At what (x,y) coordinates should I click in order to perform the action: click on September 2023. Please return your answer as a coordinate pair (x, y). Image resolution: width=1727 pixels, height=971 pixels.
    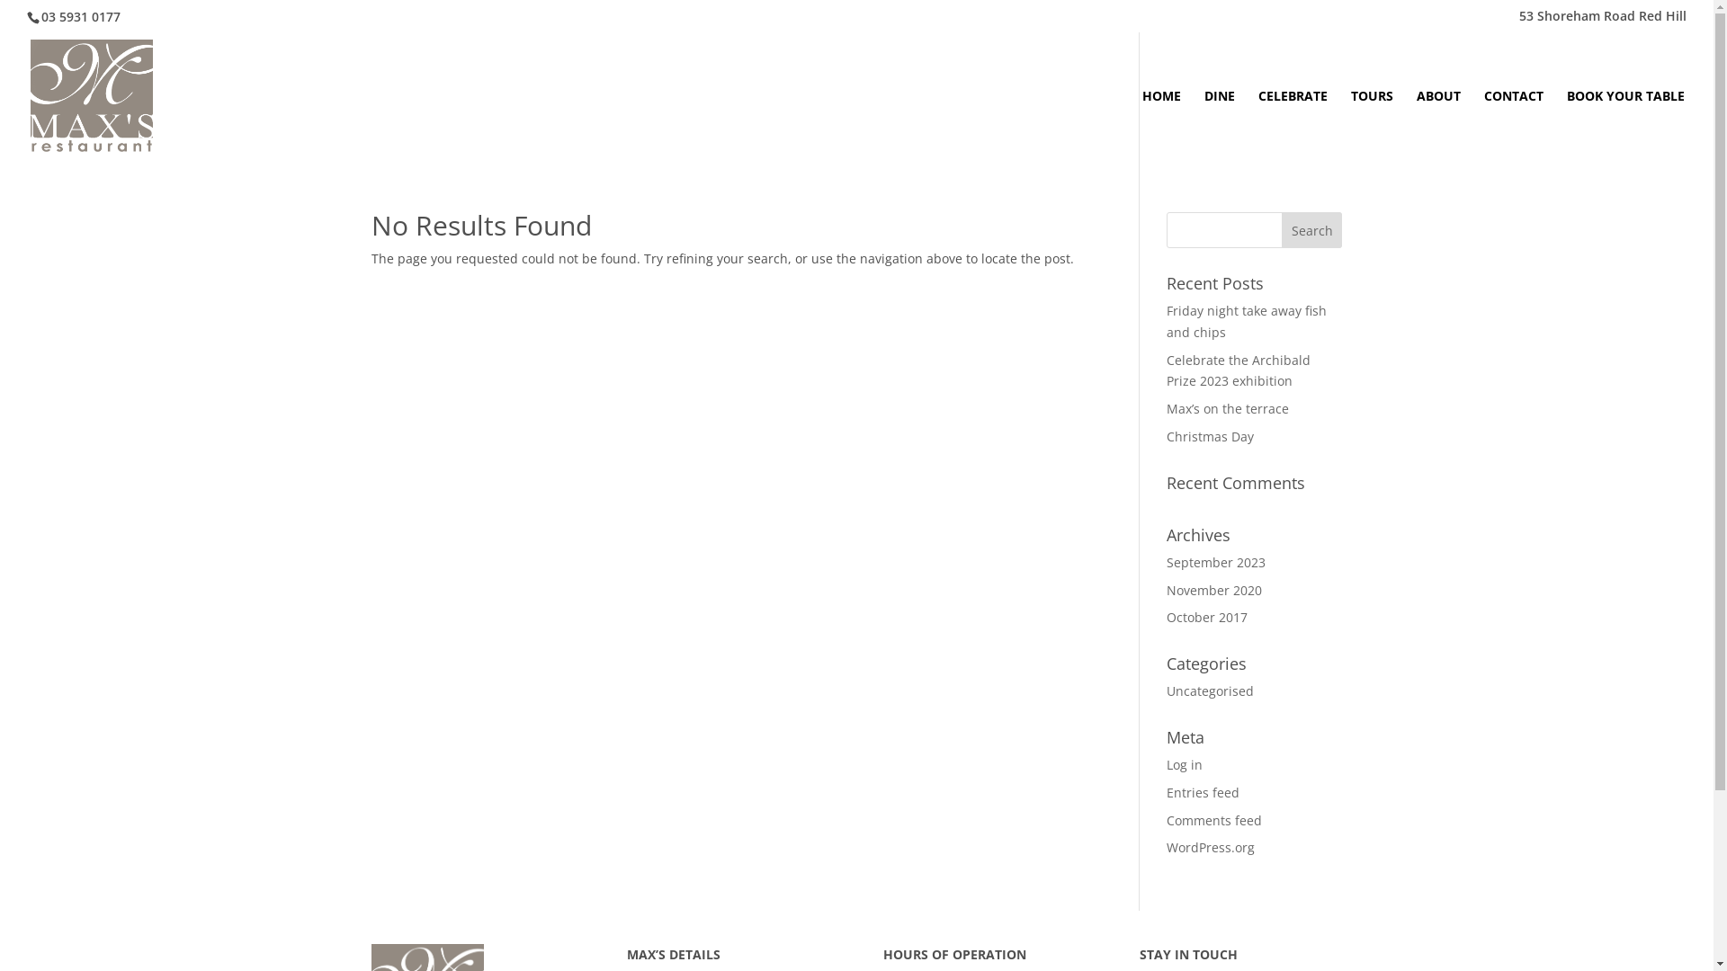
    Looking at the image, I should click on (1216, 562).